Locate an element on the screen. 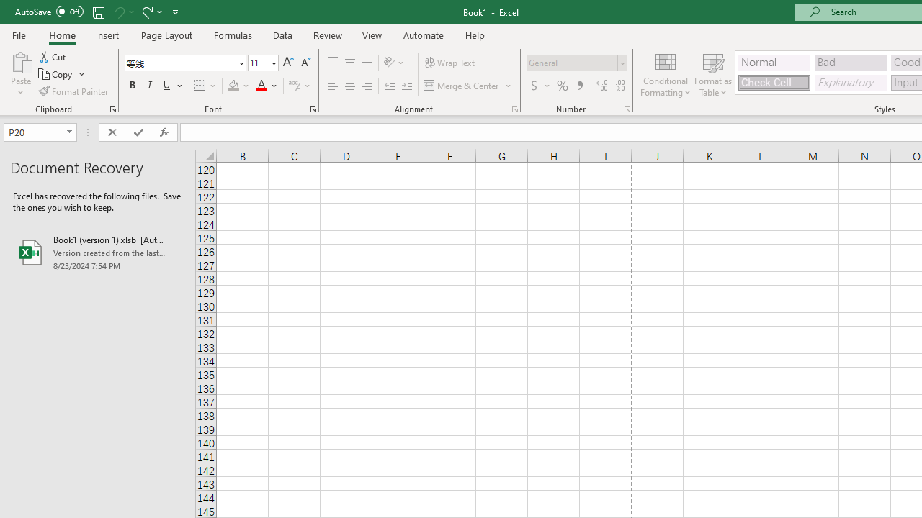  Accounting Number Format is located at coordinates (534, 86).